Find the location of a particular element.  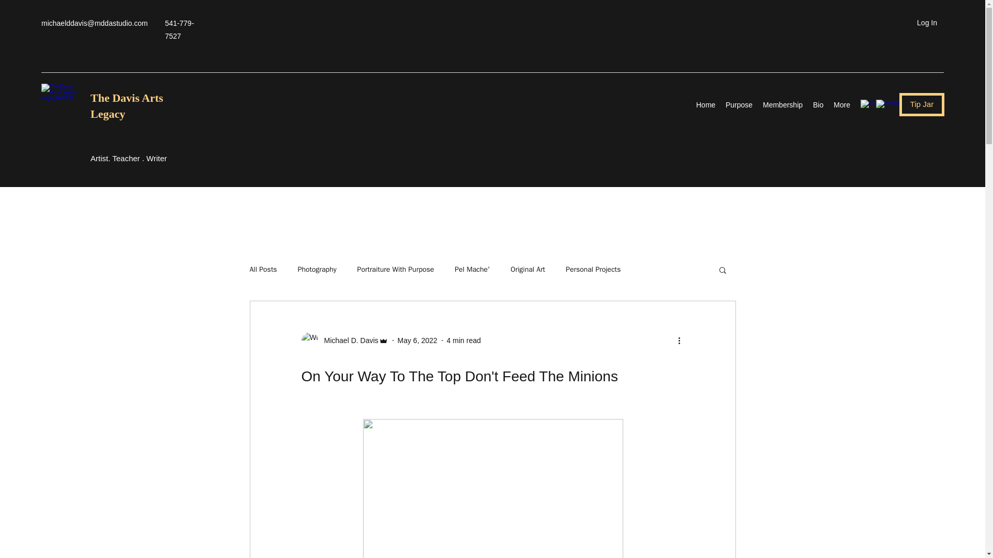

May 6, 2022 is located at coordinates (418, 340).